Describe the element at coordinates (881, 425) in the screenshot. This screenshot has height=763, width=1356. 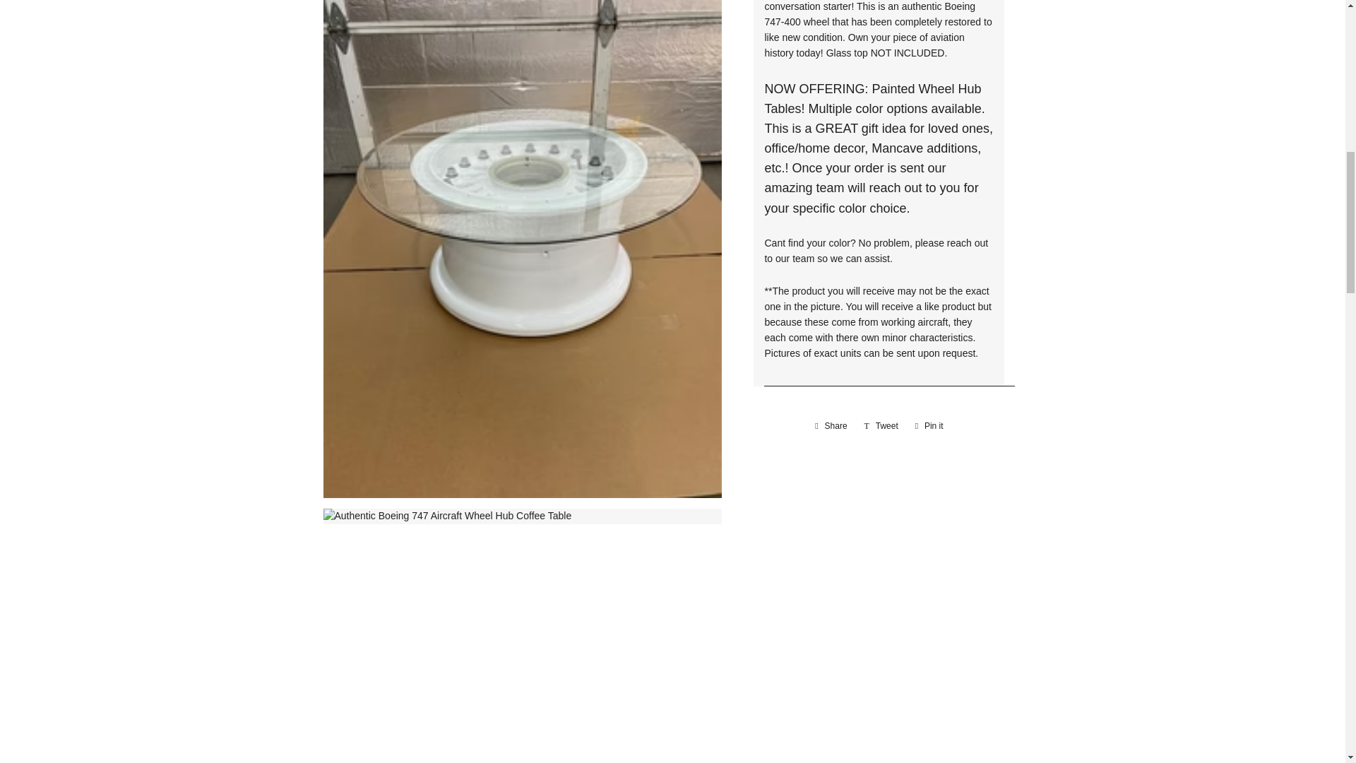
I see `Tweet on Twitter` at that location.